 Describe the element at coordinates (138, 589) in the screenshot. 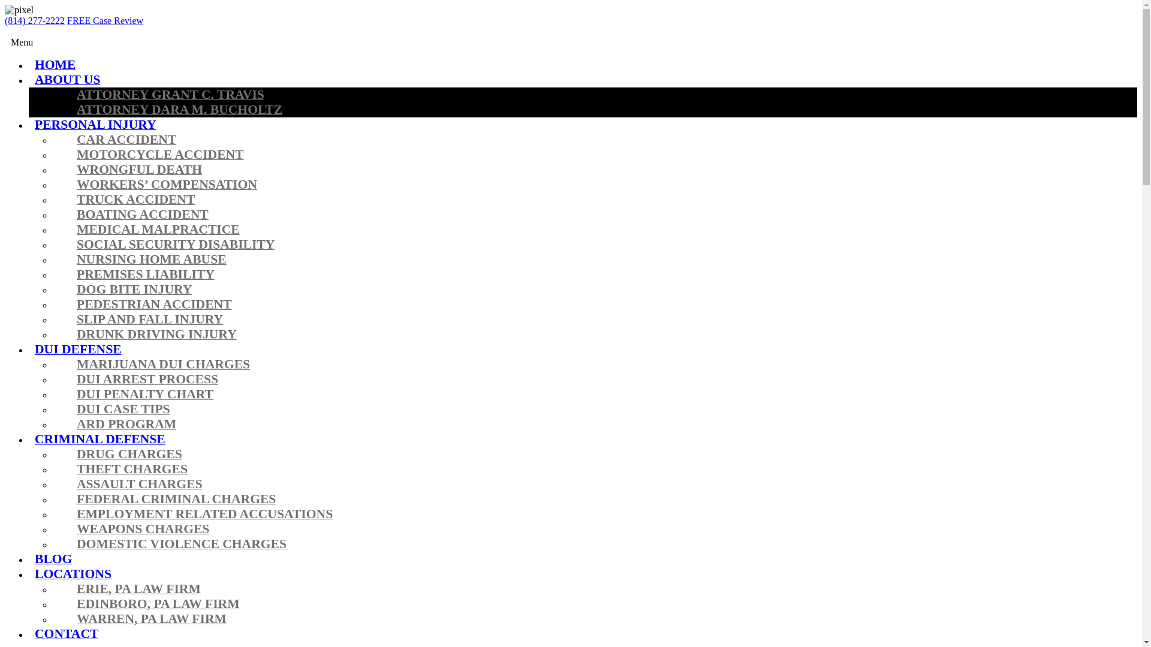

I see `ERIE, PA LAW FIRM` at that location.